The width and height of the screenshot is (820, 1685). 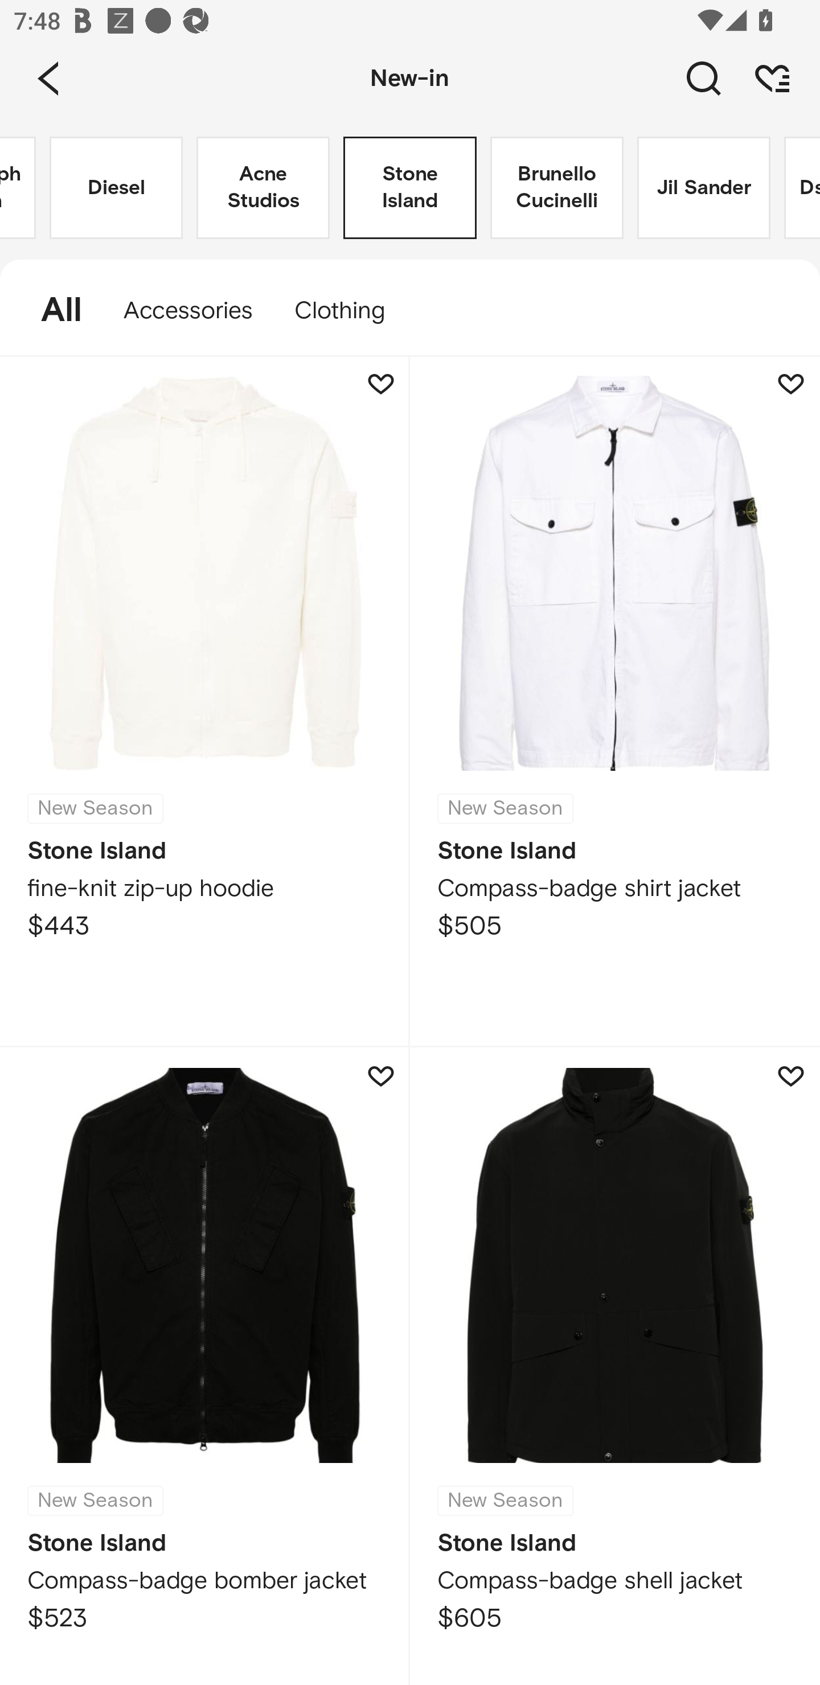 I want to click on Diesel, so click(x=116, y=188).